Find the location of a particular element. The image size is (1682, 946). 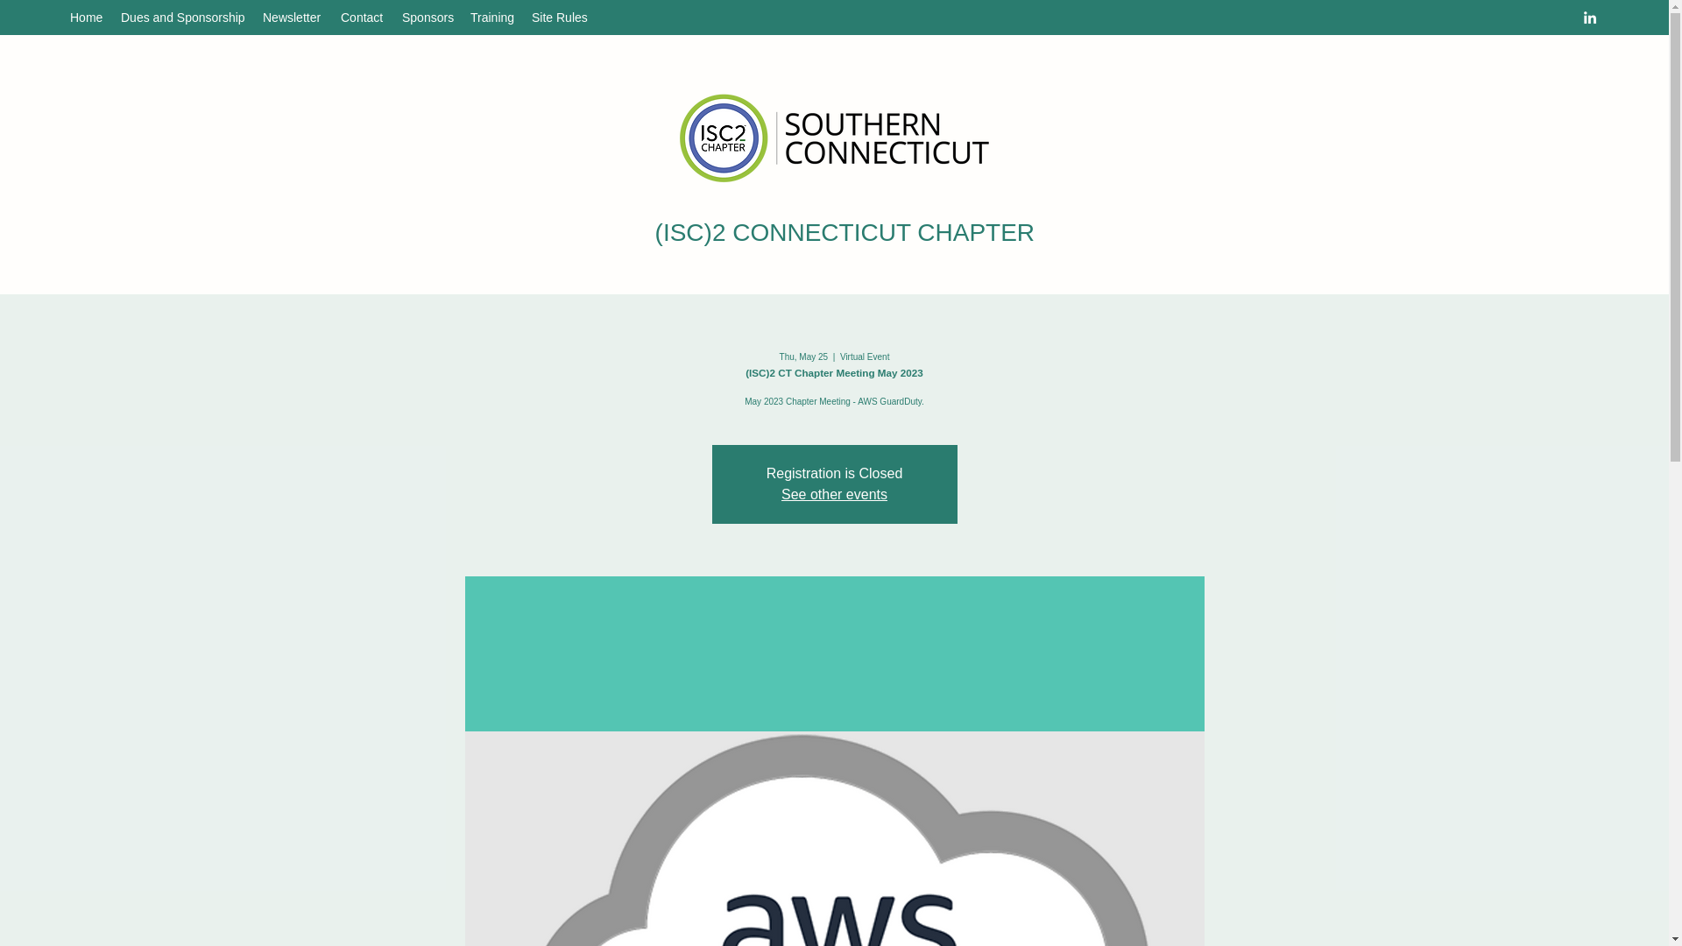

Site Rules is located at coordinates (558, 18).